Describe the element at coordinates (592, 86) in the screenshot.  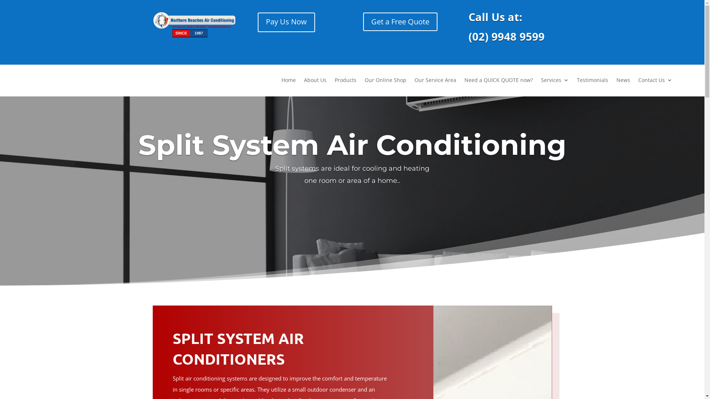
I see `Testimonials` at that location.